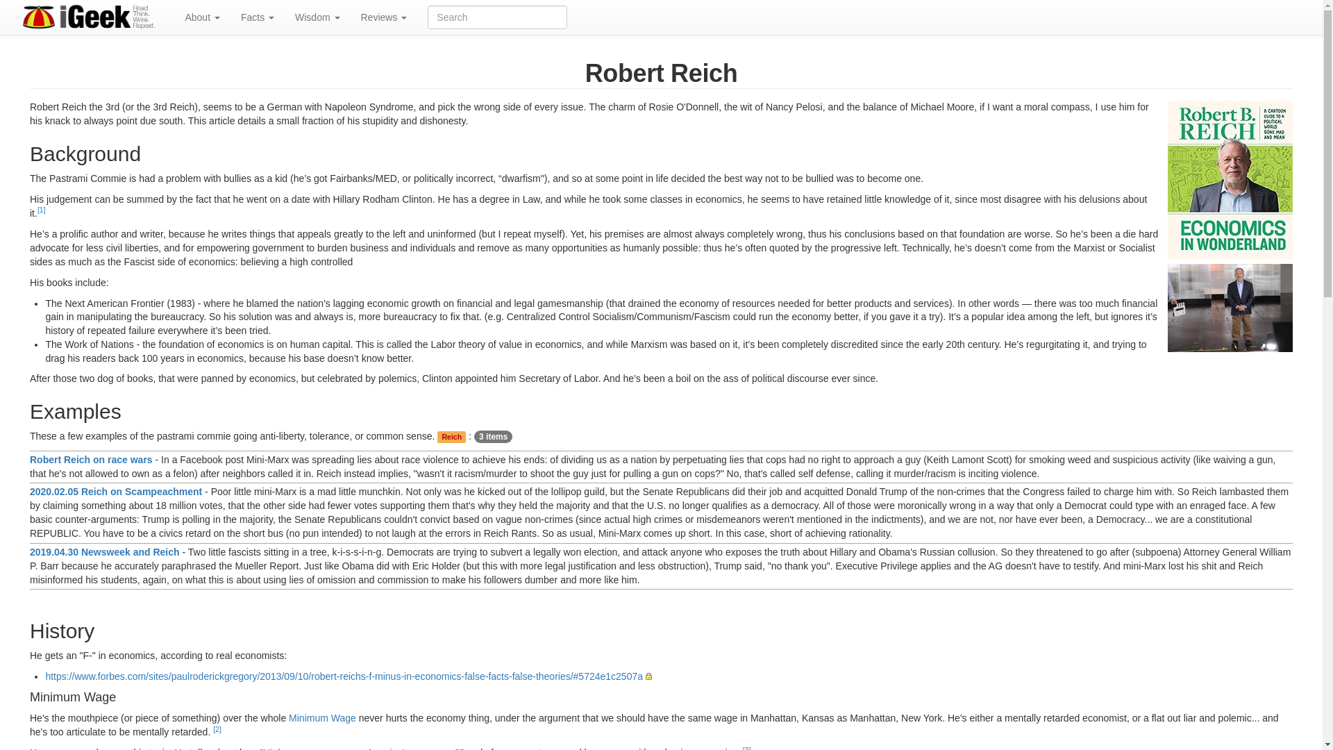  What do you see at coordinates (383, 17) in the screenshot?
I see `Reviews` at bounding box center [383, 17].